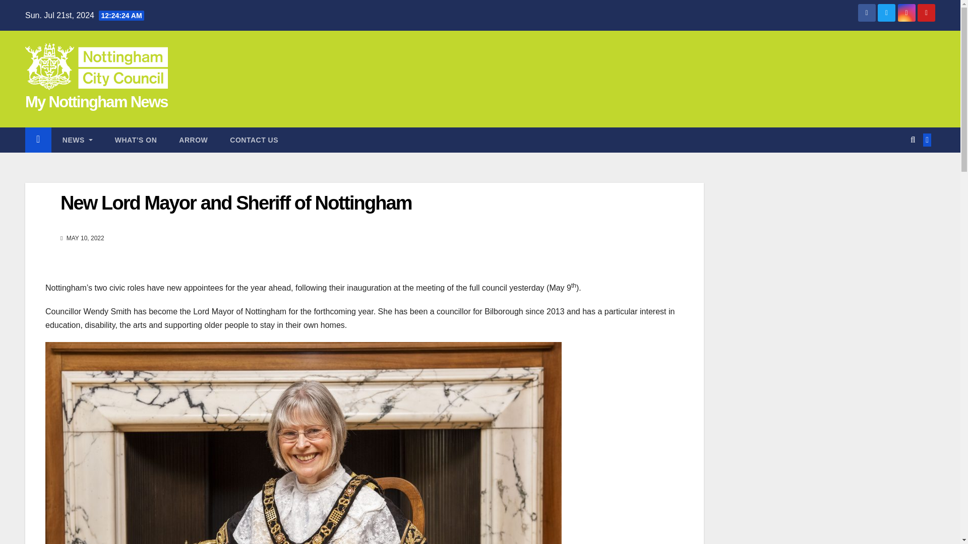 Image resolution: width=968 pixels, height=544 pixels. What do you see at coordinates (193, 140) in the screenshot?
I see `ARROW` at bounding box center [193, 140].